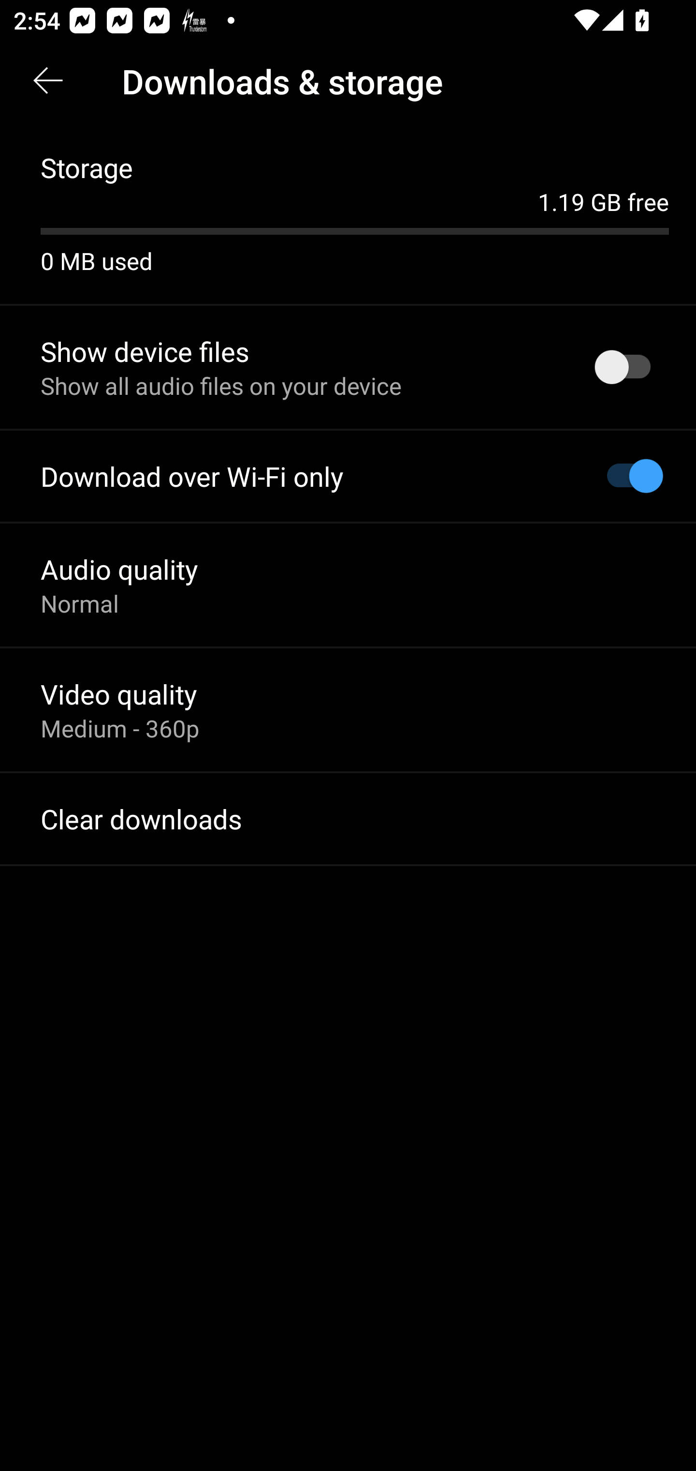 Image resolution: width=696 pixels, height=1471 pixels. Describe the element at coordinates (47, 81) in the screenshot. I see `Back` at that location.